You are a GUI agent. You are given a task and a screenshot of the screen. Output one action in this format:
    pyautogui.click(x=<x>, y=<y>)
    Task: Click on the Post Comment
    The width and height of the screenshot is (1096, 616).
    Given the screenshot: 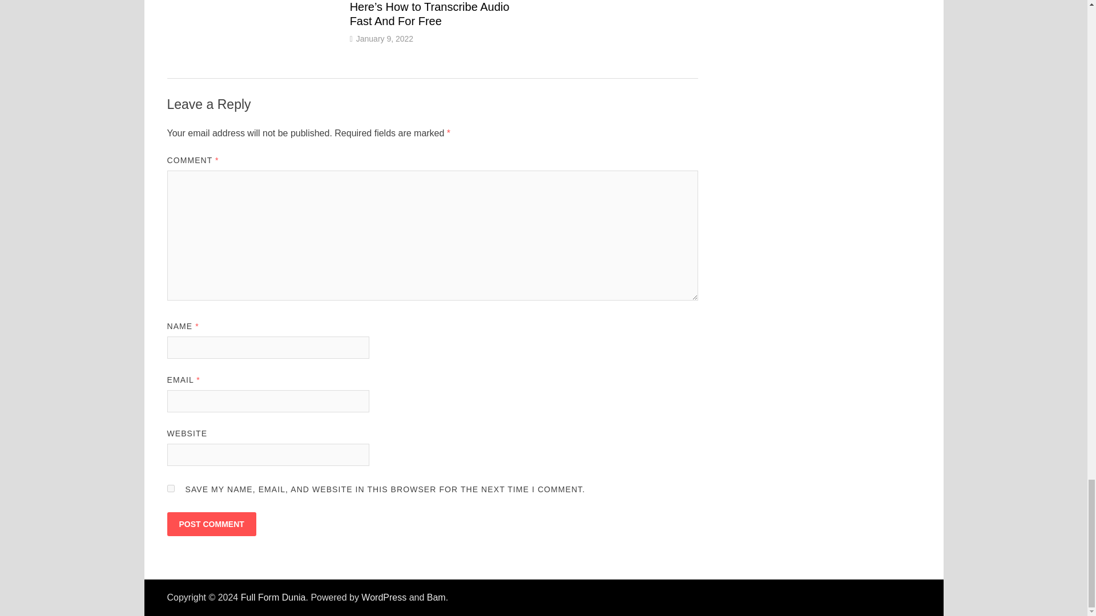 What is the action you would take?
    pyautogui.click(x=211, y=524)
    